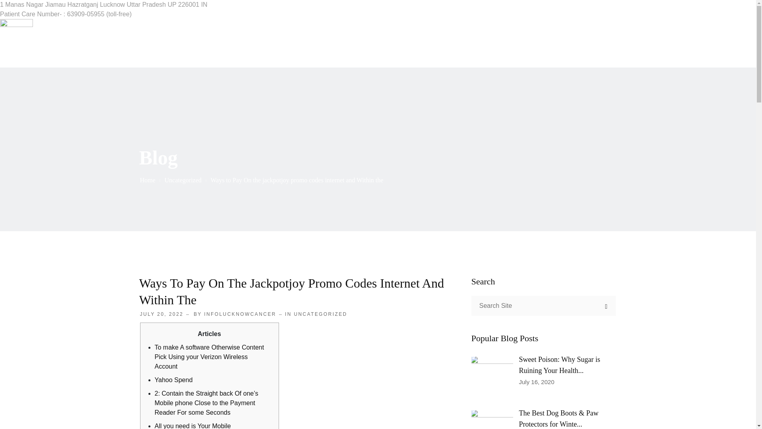 This screenshot has height=429, width=762. Describe the element at coordinates (147, 180) in the screenshot. I see `Home` at that location.